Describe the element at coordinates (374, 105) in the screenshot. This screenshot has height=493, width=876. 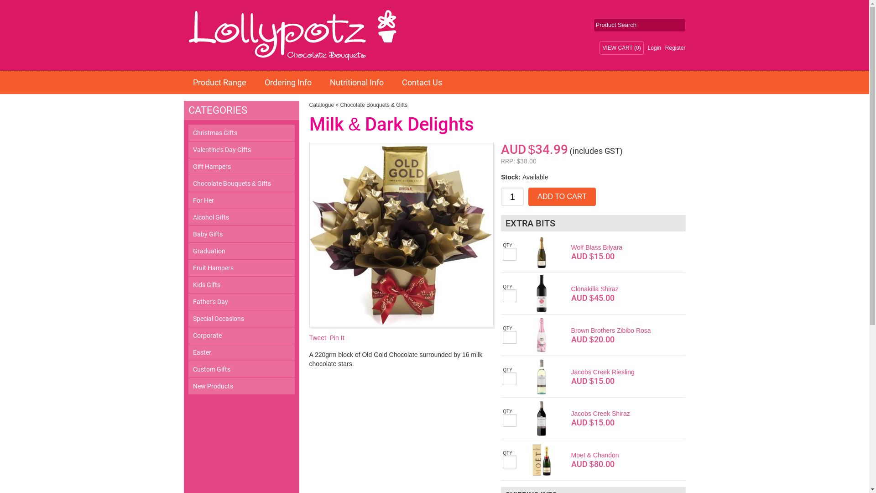
I see `Chocolate Bouquets & Gifts` at that location.